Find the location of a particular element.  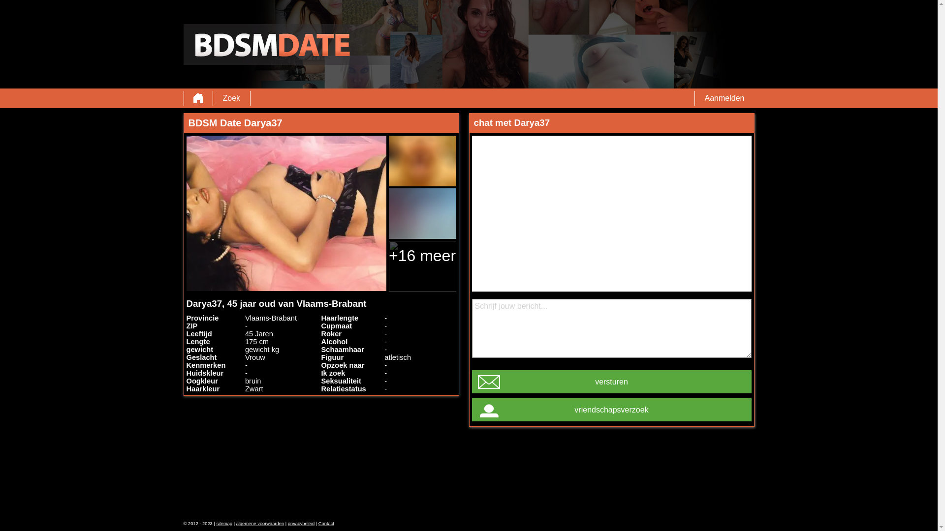

privacybeleid is located at coordinates (301, 524).